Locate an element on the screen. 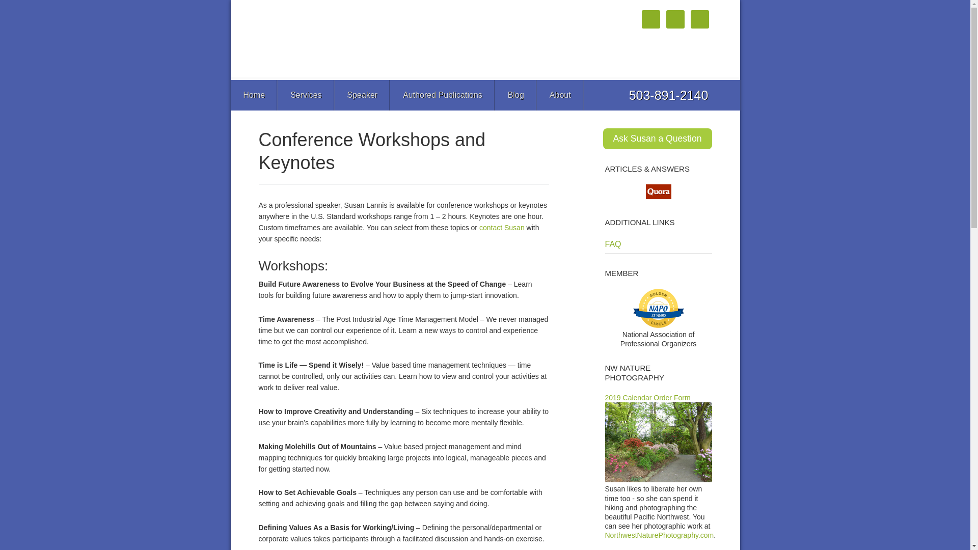 The image size is (978, 550). Authored Publications is located at coordinates (442, 95).